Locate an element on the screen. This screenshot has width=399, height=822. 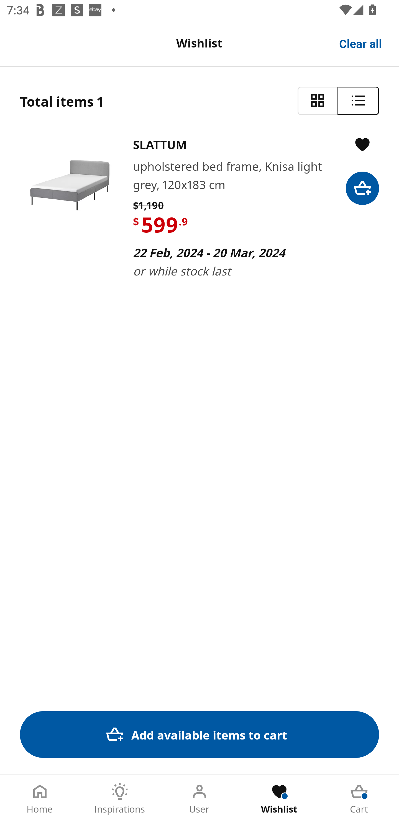
Wishlist
Tab 4 of 5 is located at coordinates (279, 799).